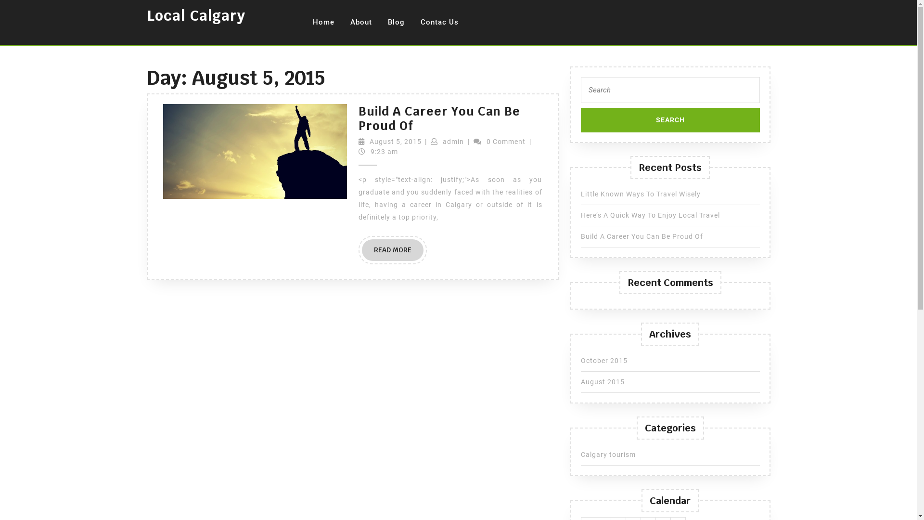 This screenshot has width=924, height=520. What do you see at coordinates (361, 22) in the screenshot?
I see `About` at bounding box center [361, 22].